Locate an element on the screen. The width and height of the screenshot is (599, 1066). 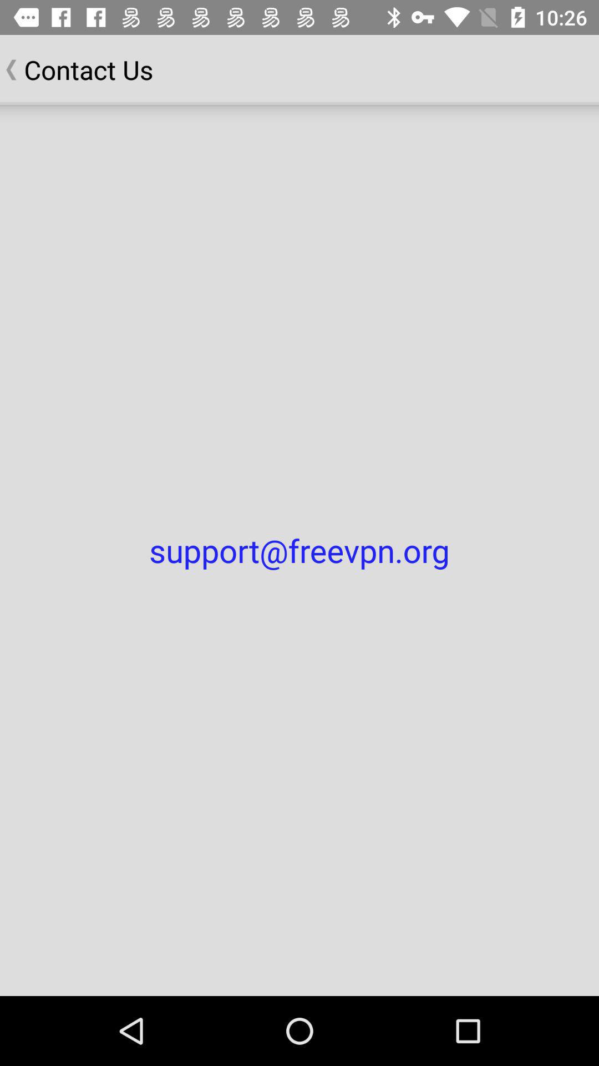
press the support@freevpn.org is located at coordinates (299, 550).